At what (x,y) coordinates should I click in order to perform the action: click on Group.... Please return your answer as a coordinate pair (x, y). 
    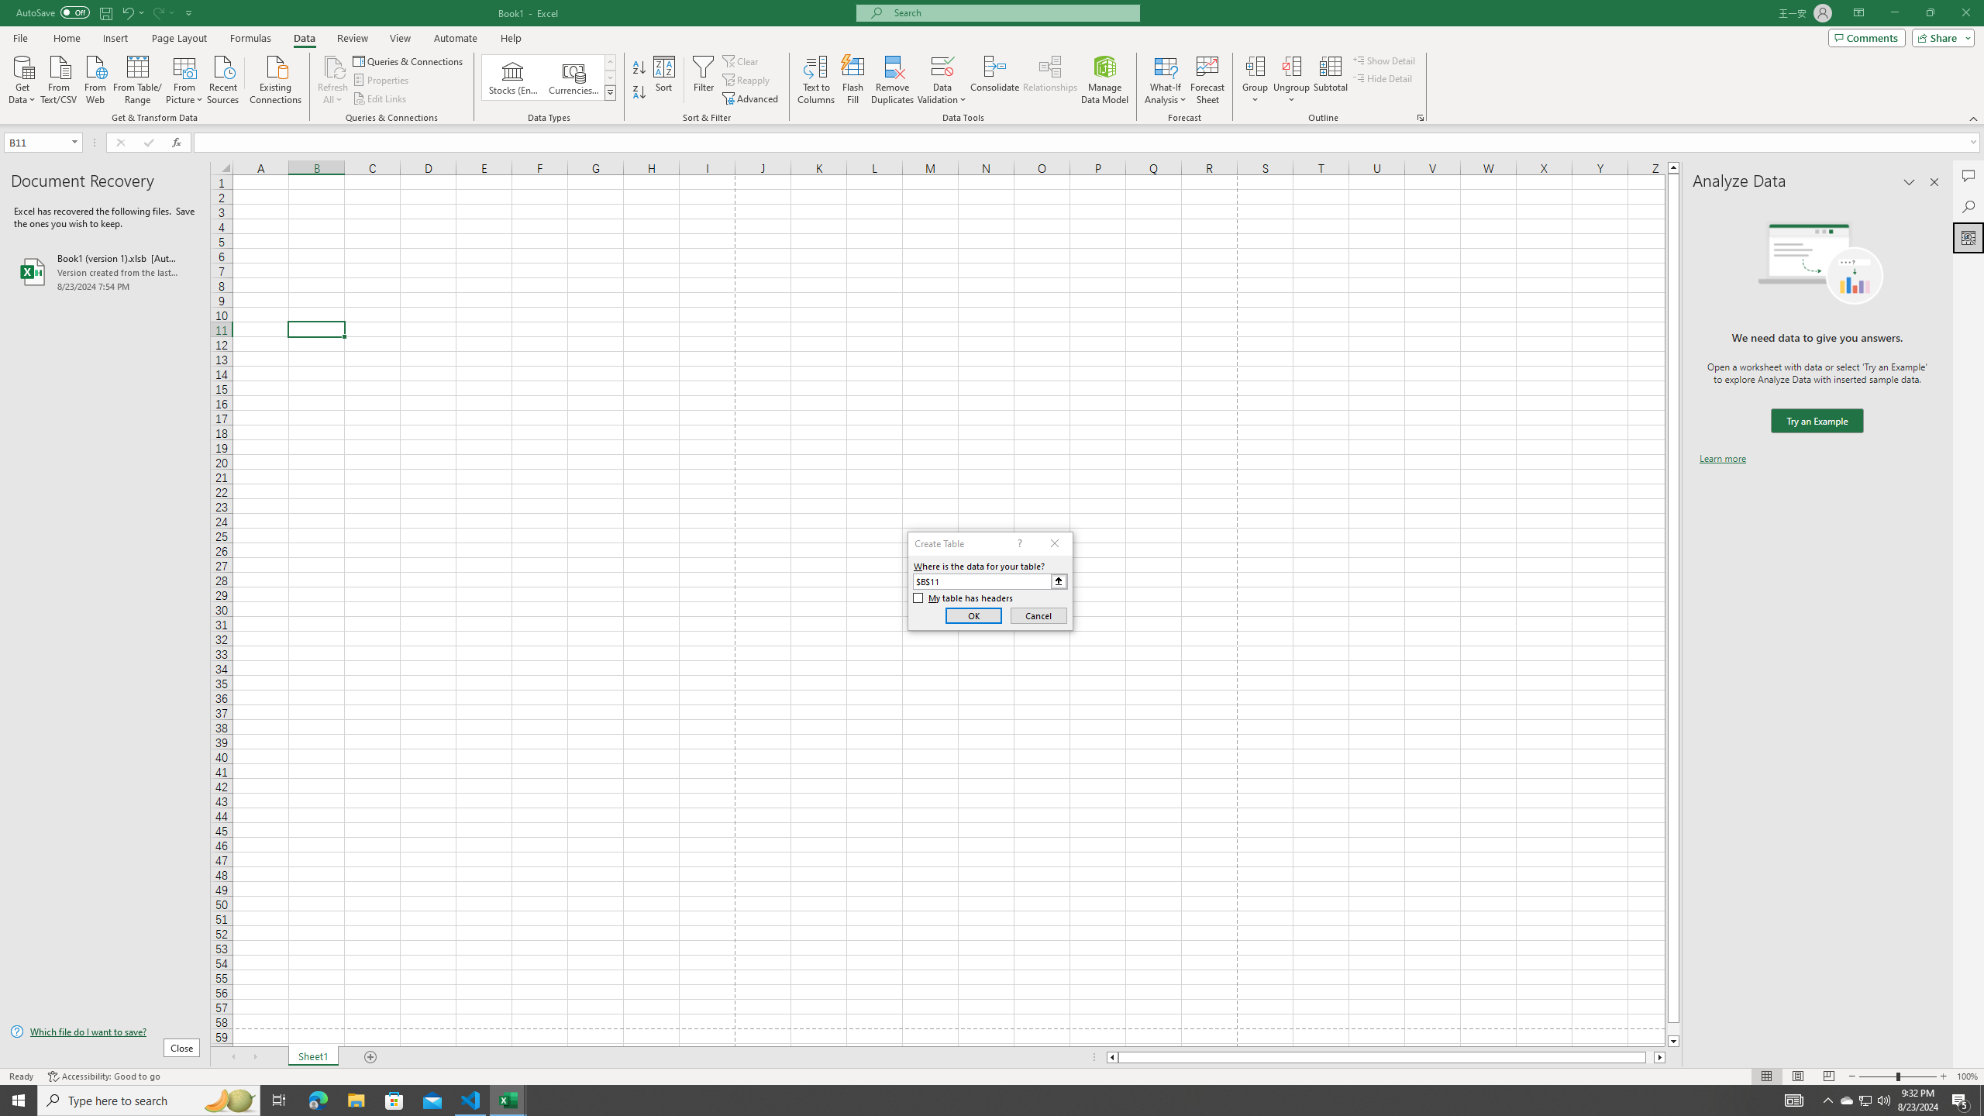
    Looking at the image, I should click on (1255, 66).